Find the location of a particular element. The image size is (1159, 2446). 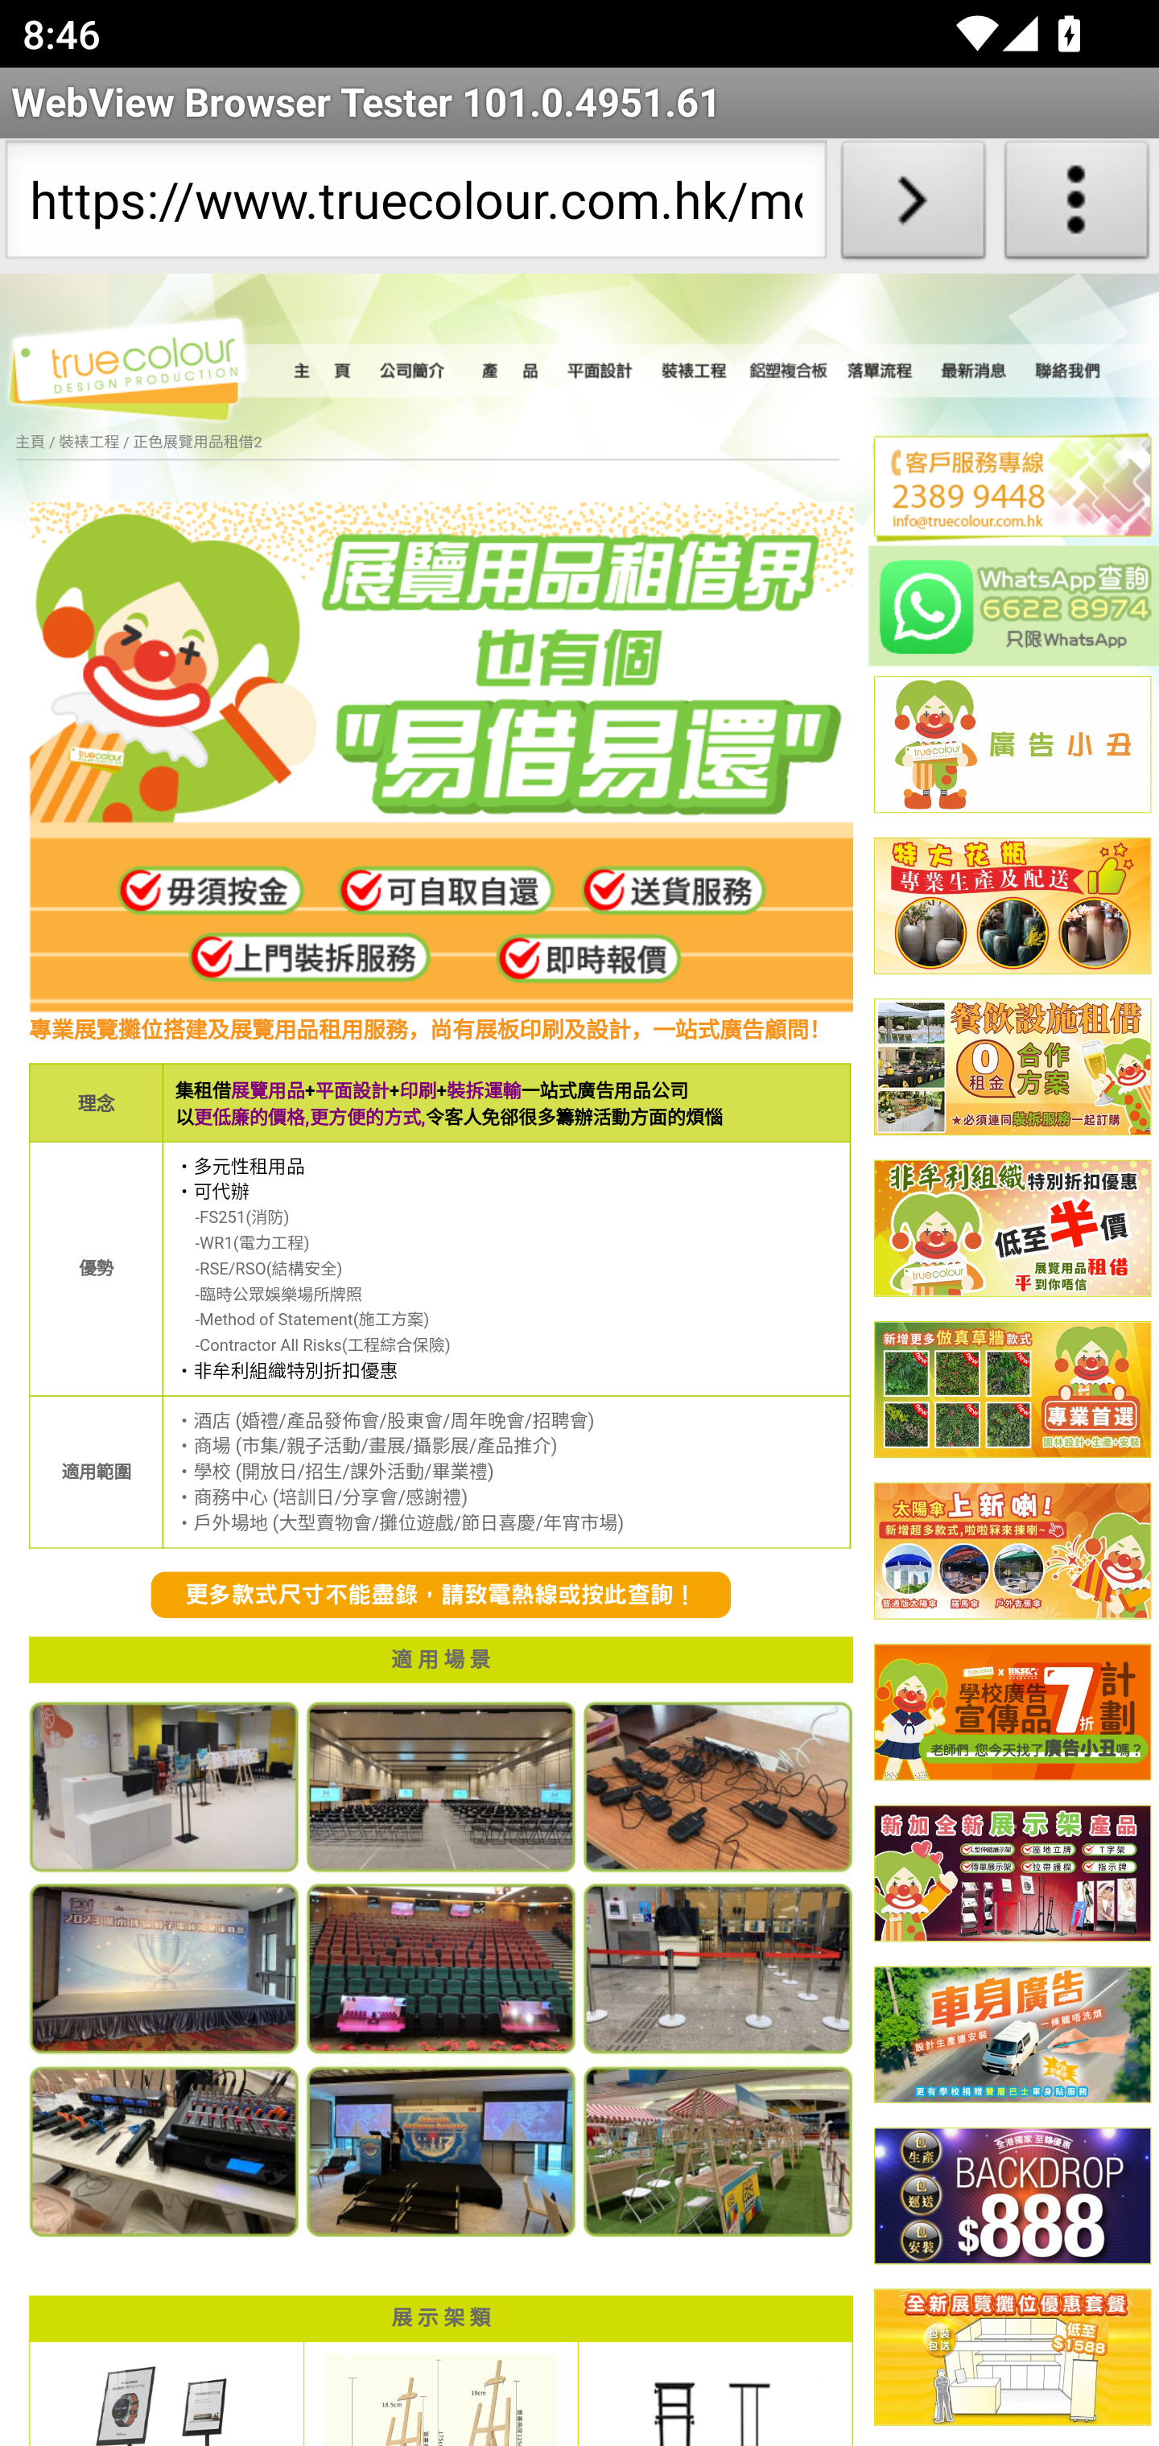

%E5%A4%AA%E9%99%BD%E5%82%982 is located at coordinates (1013, 1551).